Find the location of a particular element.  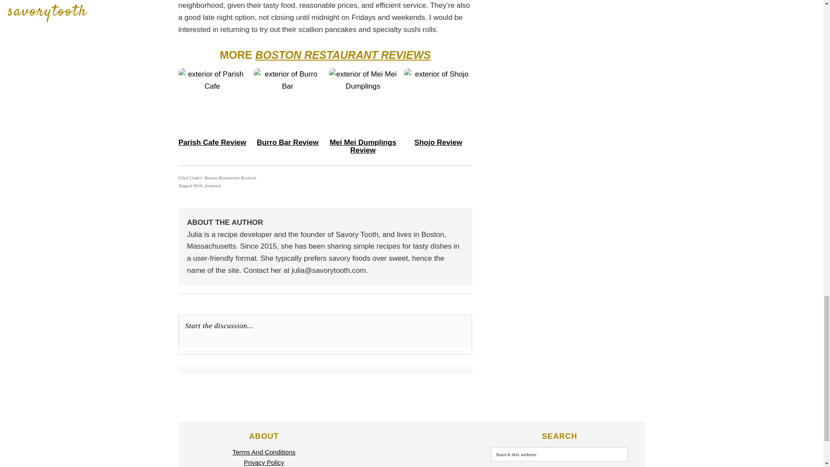

Shojo Review is located at coordinates (438, 142).